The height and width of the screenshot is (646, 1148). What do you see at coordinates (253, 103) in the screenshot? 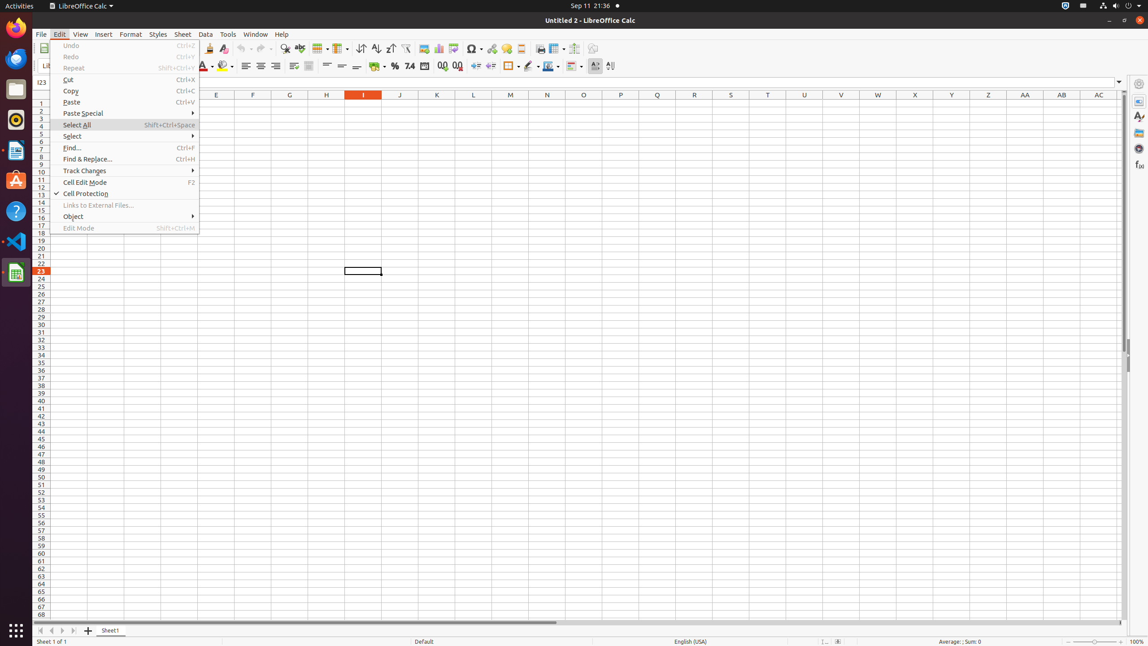
I see `F1` at bounding box center [253, 103].